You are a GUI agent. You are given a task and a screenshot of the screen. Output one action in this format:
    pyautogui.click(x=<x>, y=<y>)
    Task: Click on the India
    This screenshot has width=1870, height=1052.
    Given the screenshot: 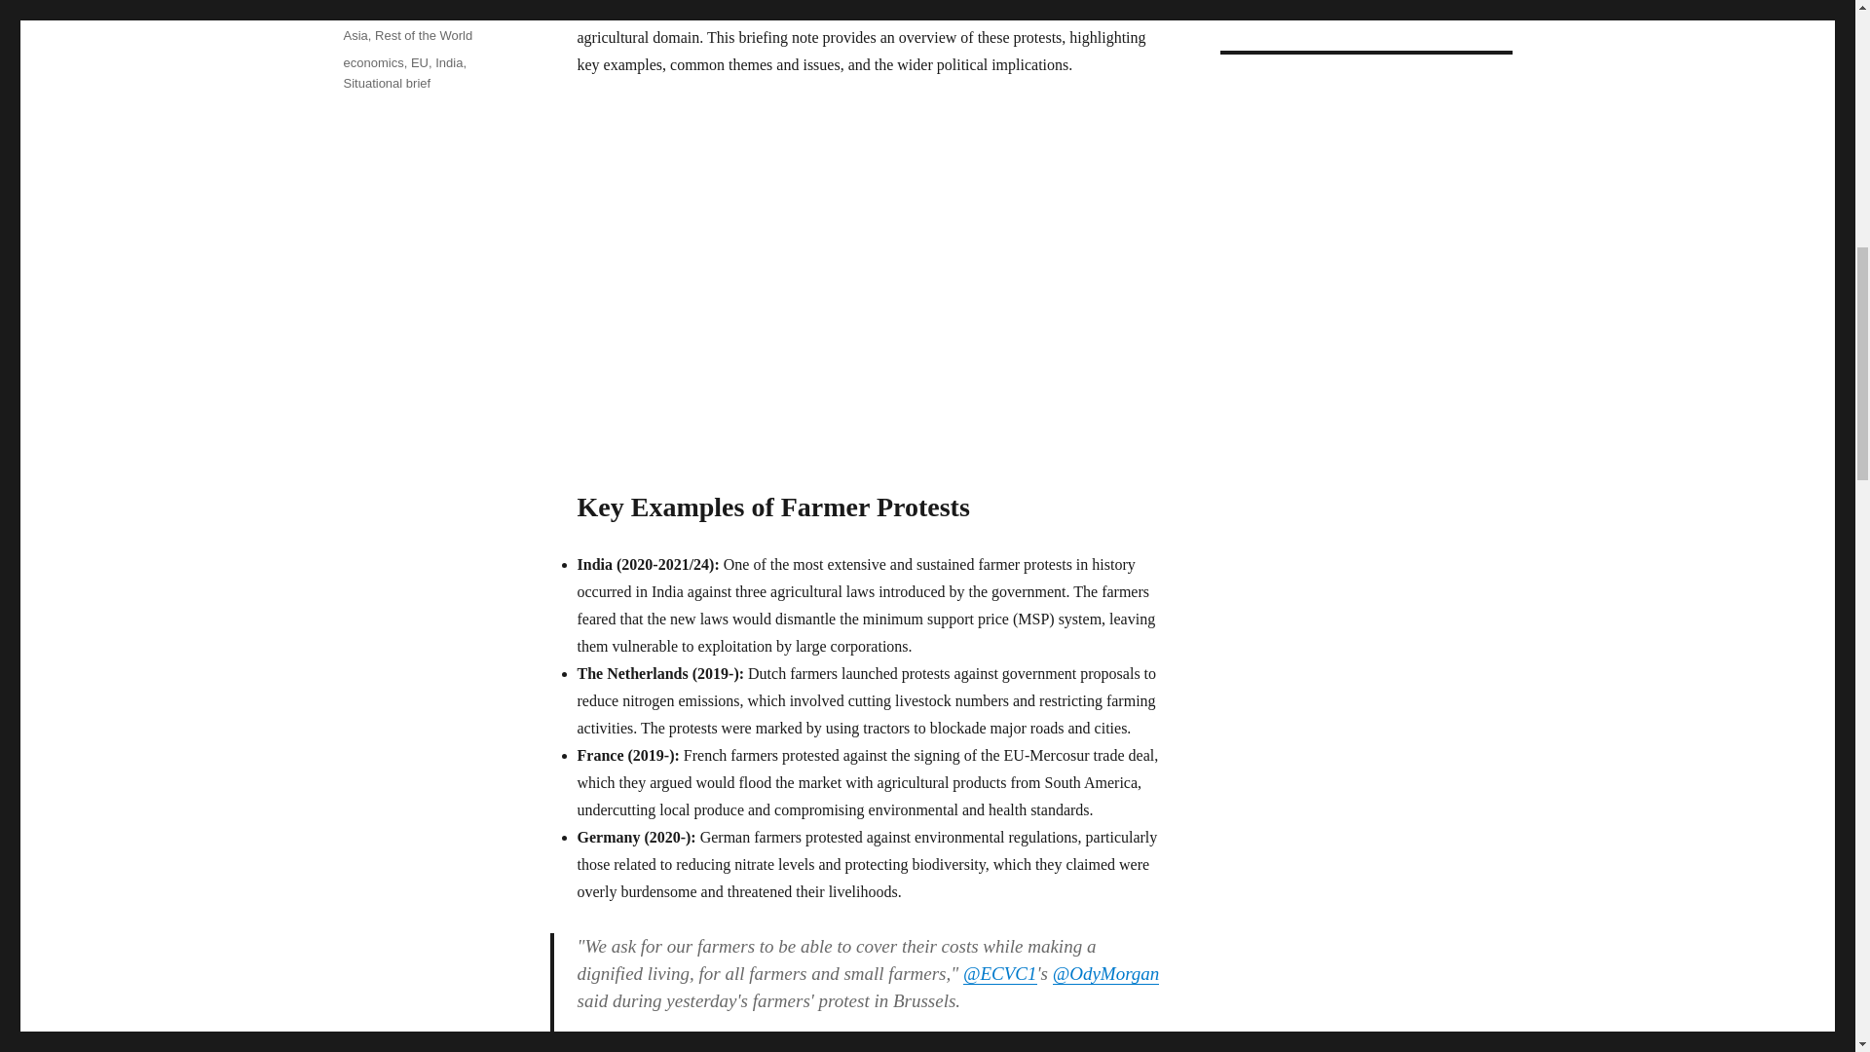 What is the action you would take?
    pyautogui.click(x=448, y=62)
    